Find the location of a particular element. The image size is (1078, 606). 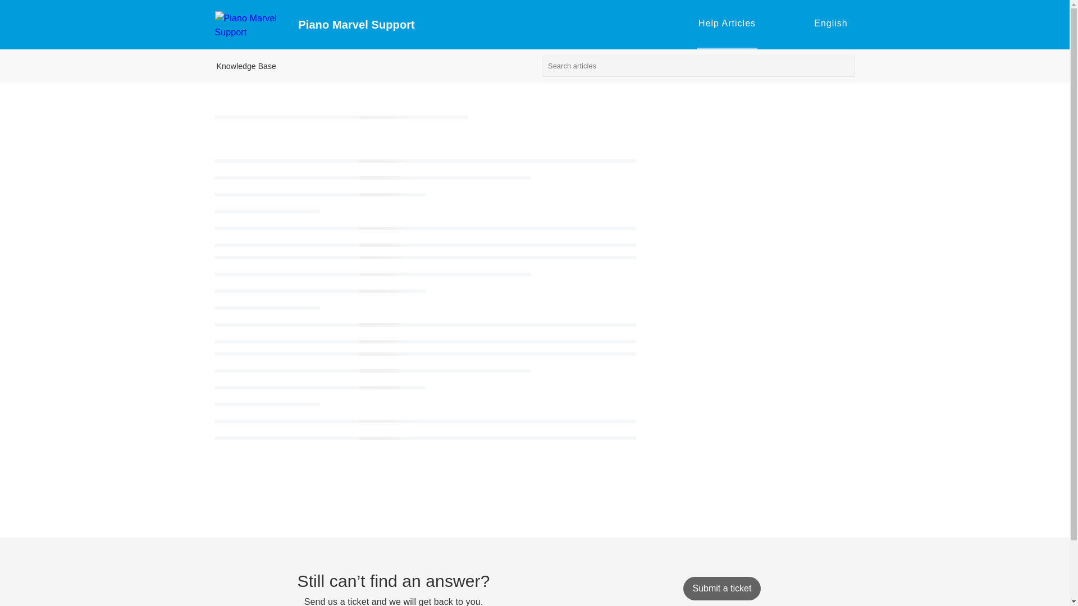

Help Articles is located at coordinates (727, 25).